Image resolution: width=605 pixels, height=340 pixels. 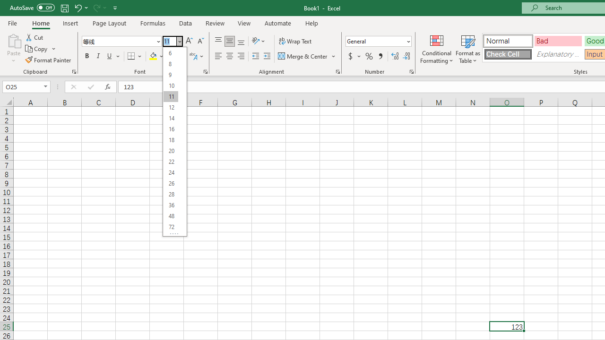 What do you see at coordinates (229, 57) in the screenshot?
I see `Center` at bounding box center [229, 57].